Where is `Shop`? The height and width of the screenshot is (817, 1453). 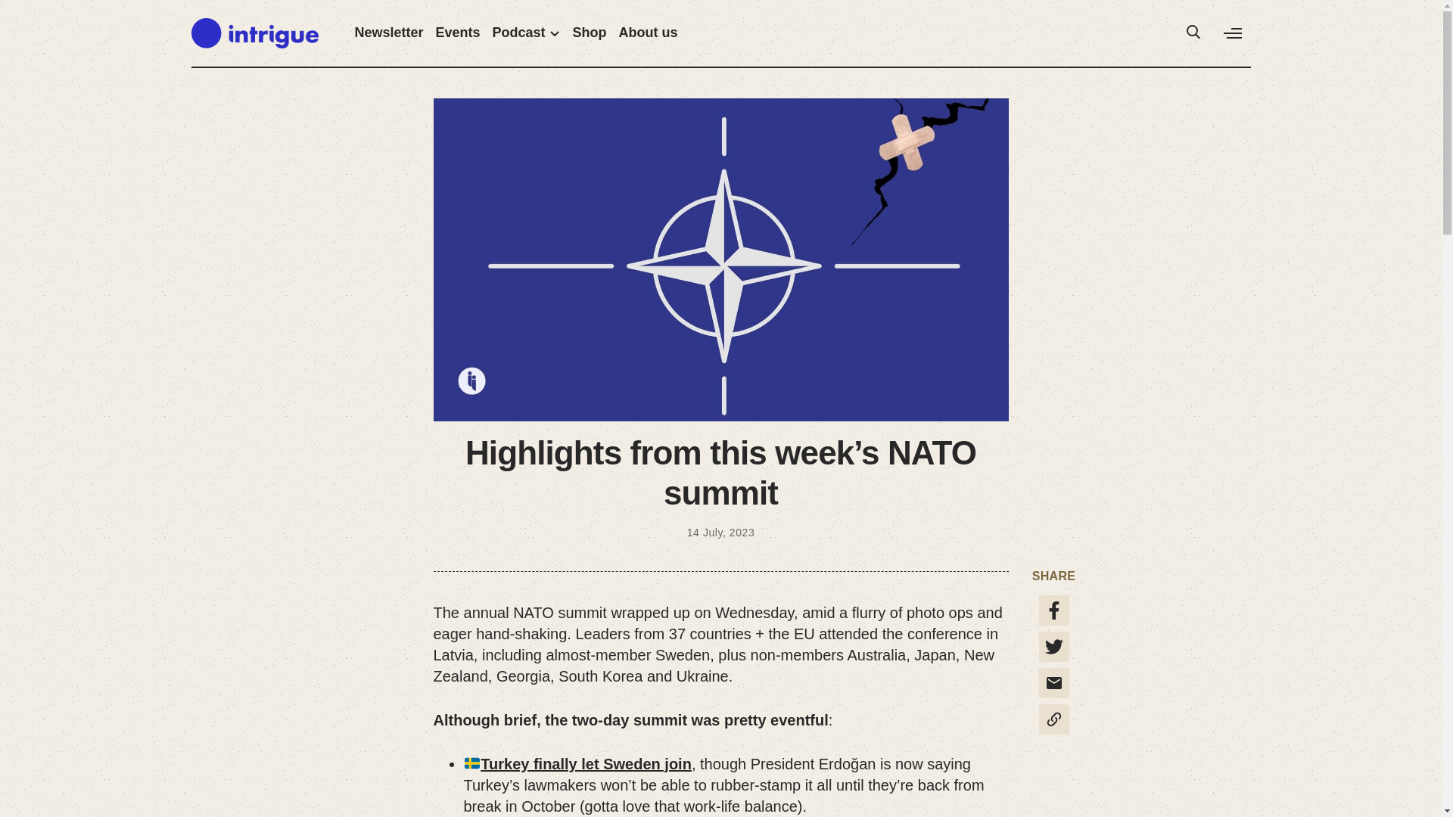 Shop is located at coordinates (590, 33).